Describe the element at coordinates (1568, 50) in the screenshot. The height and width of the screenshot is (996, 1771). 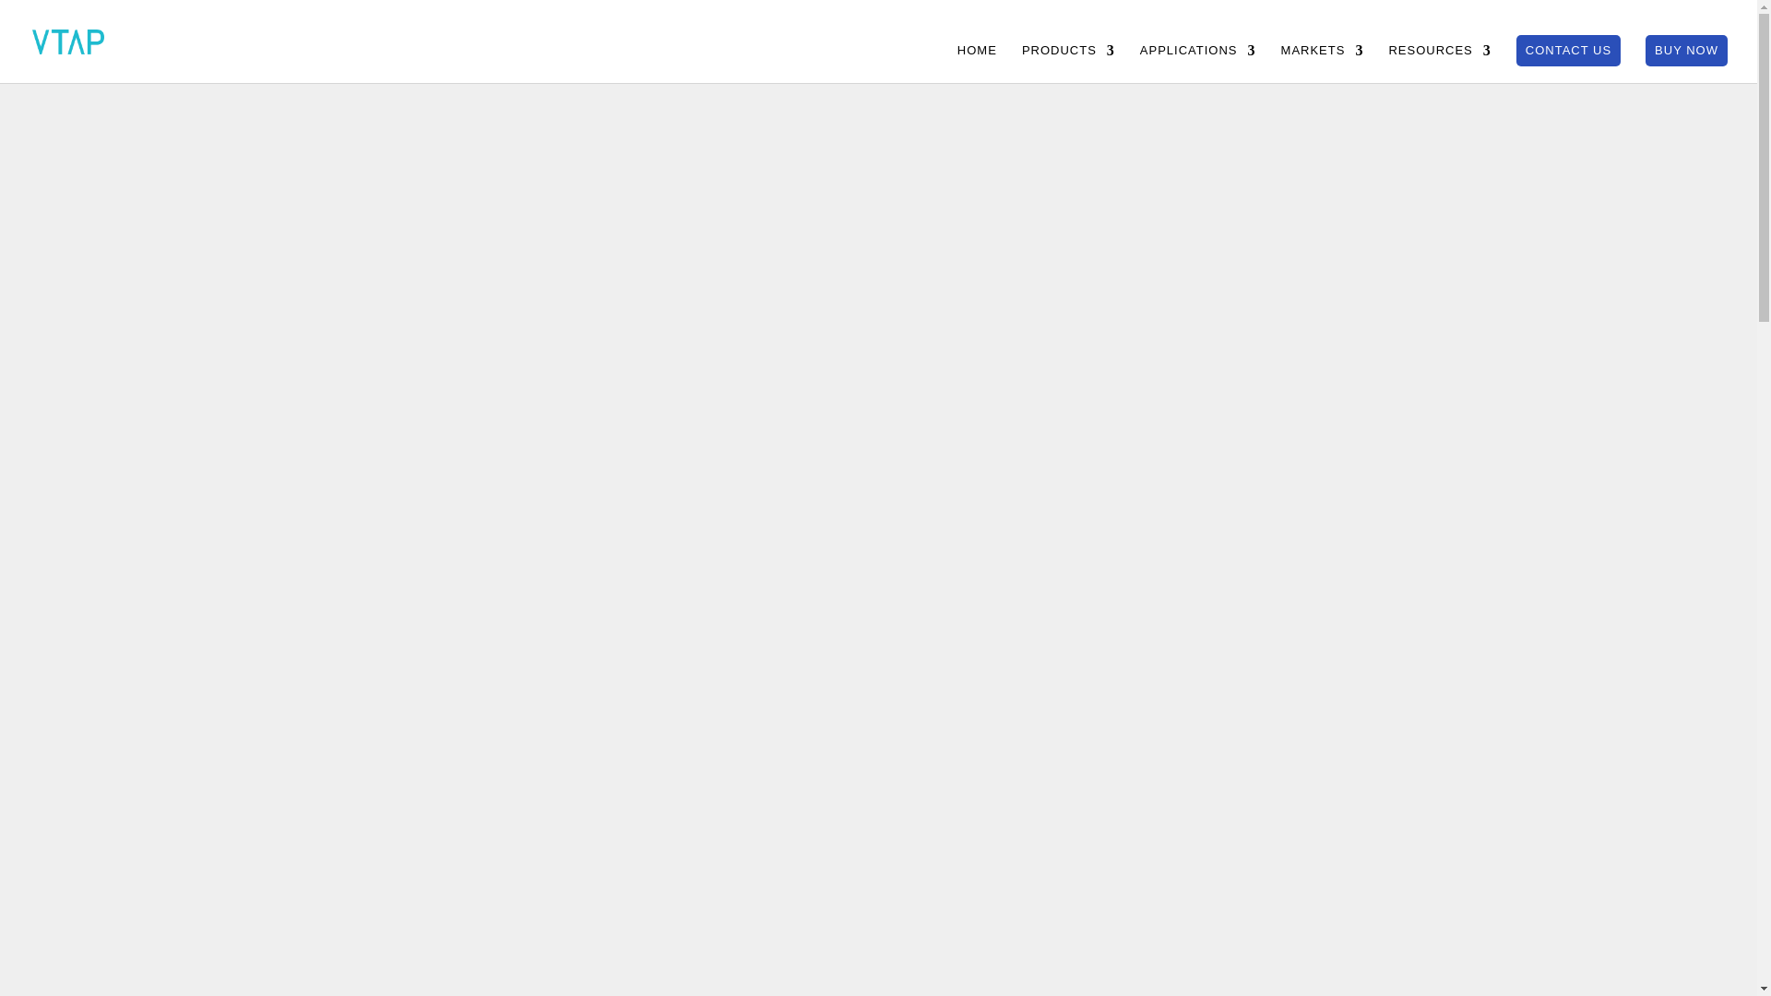
I see `CONTACT US` at that location.